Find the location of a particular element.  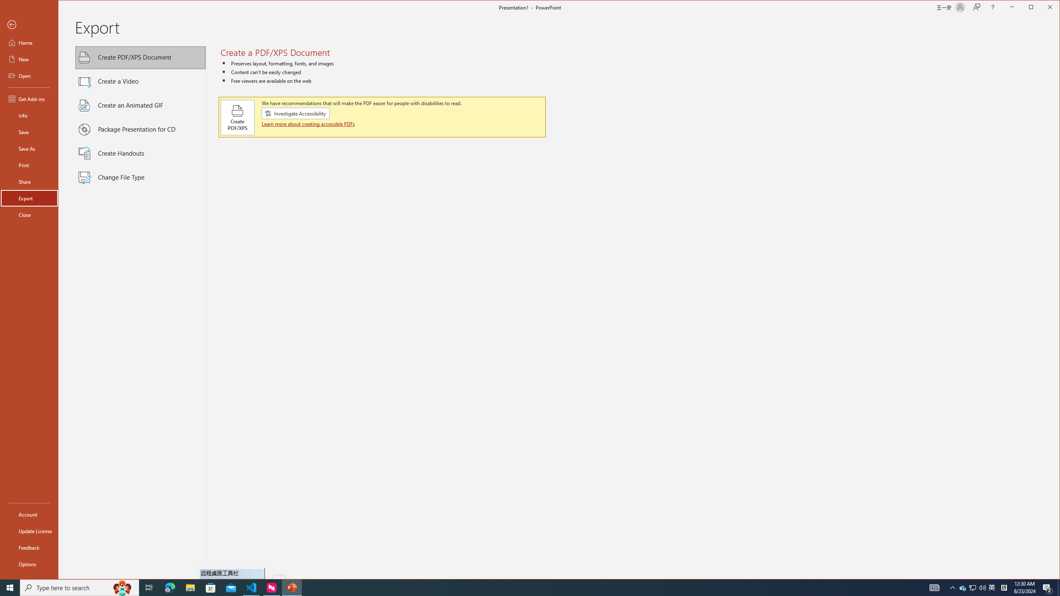

Get Add-ins is located at coordinates (29, 99).